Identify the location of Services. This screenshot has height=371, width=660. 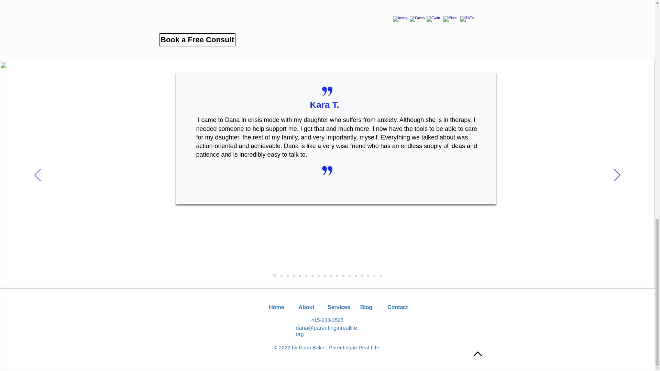
(336, 304).